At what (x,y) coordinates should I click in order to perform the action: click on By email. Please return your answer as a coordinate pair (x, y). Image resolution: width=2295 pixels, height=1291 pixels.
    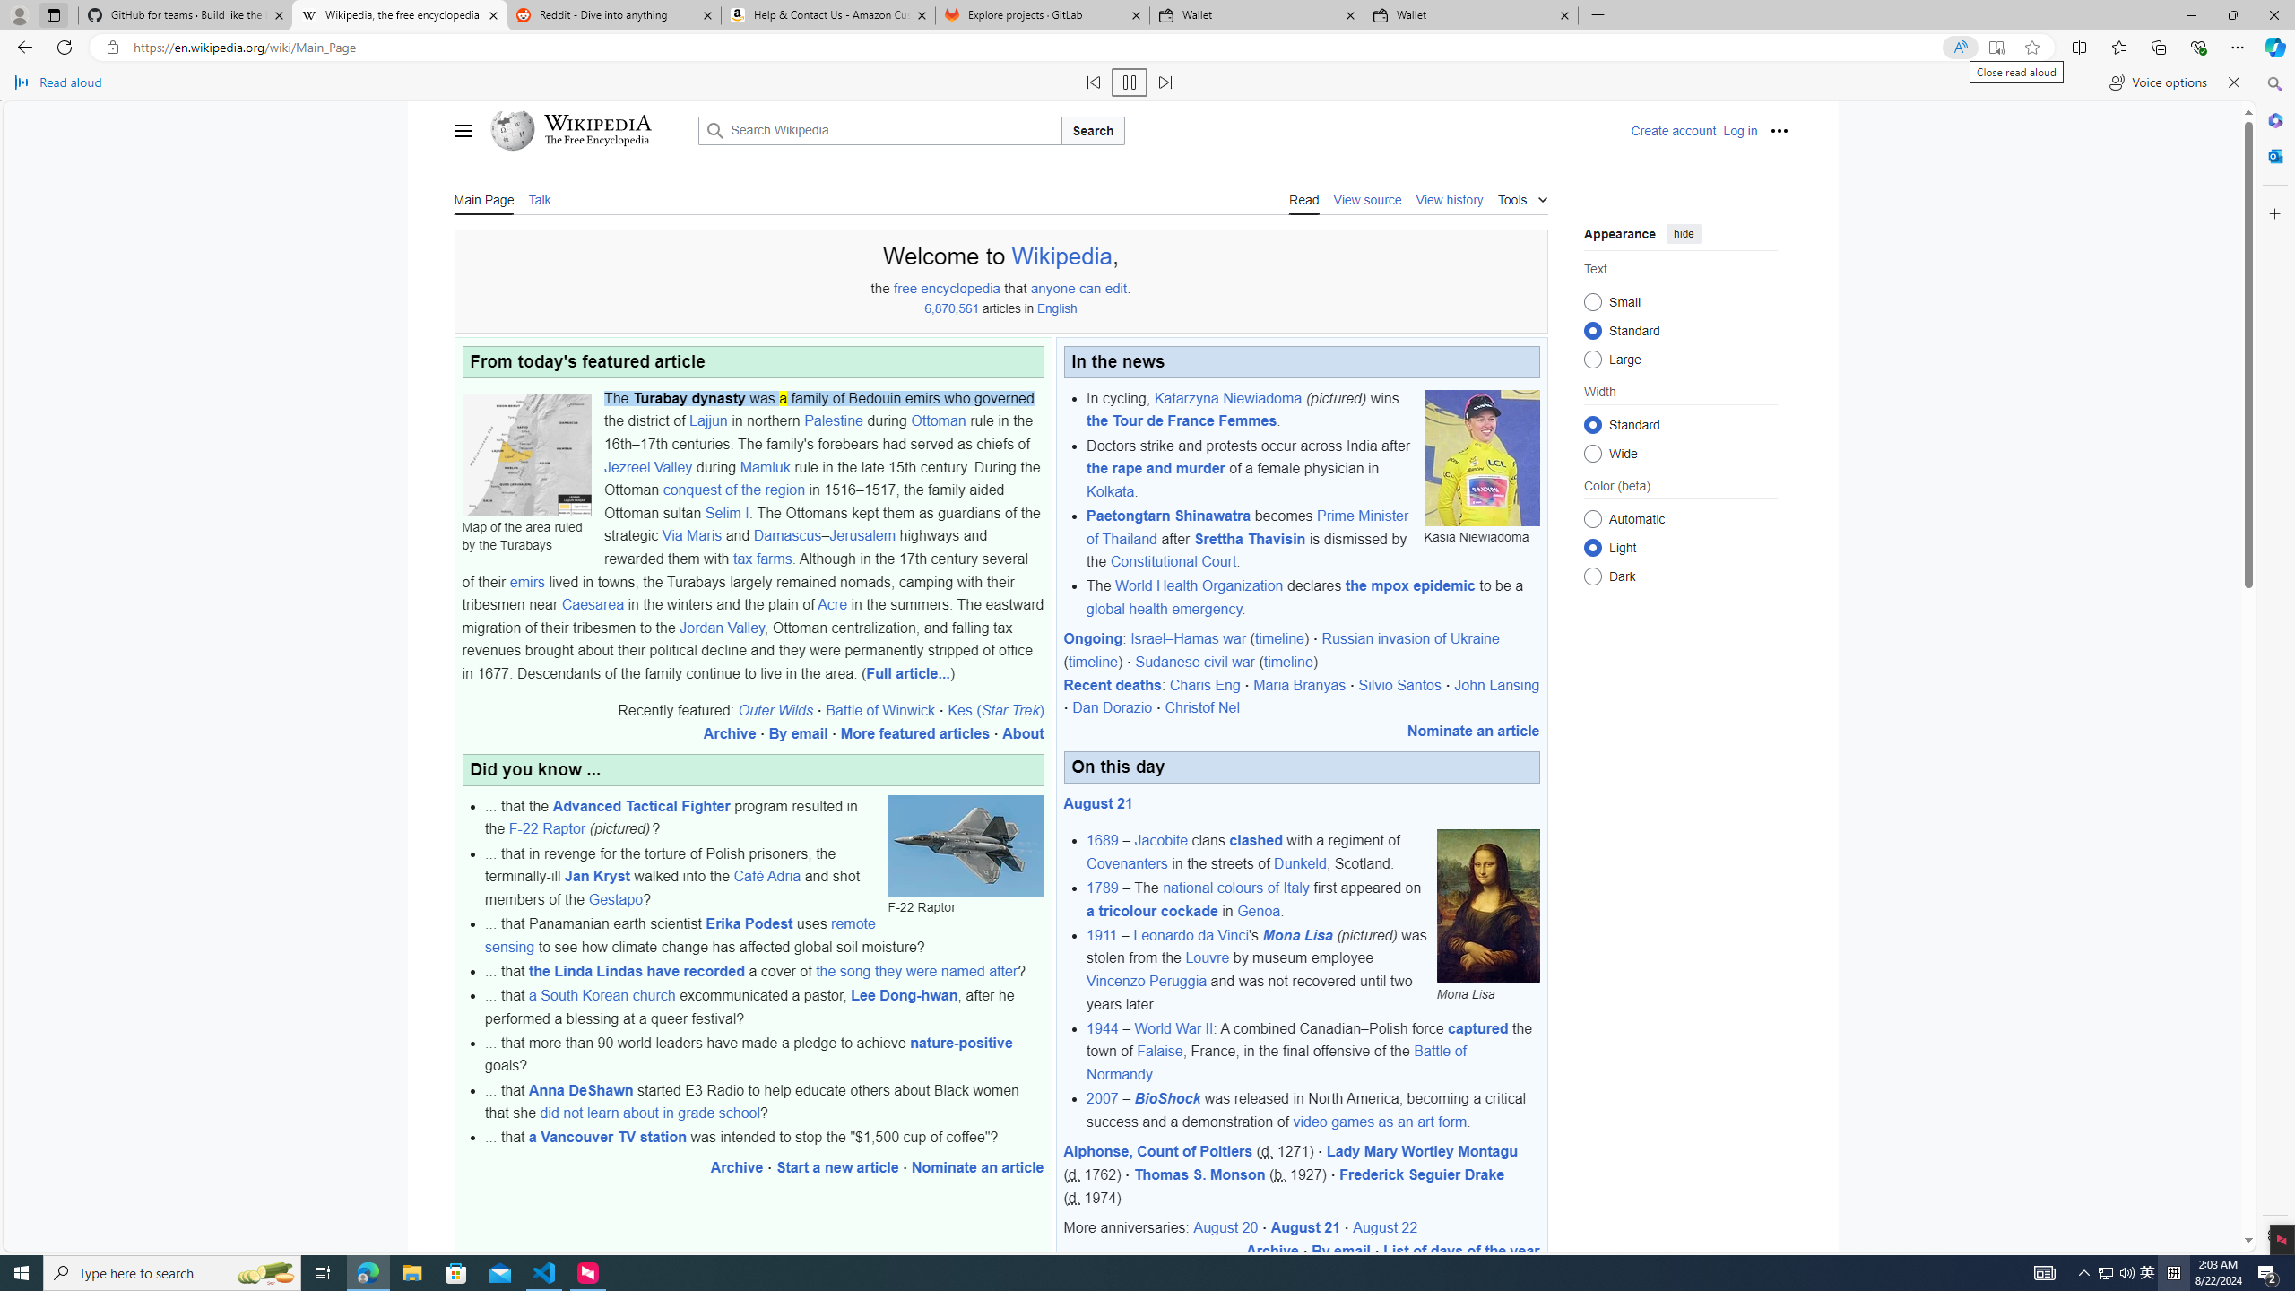
    Looking at the image, I should click on (1341, 1250).